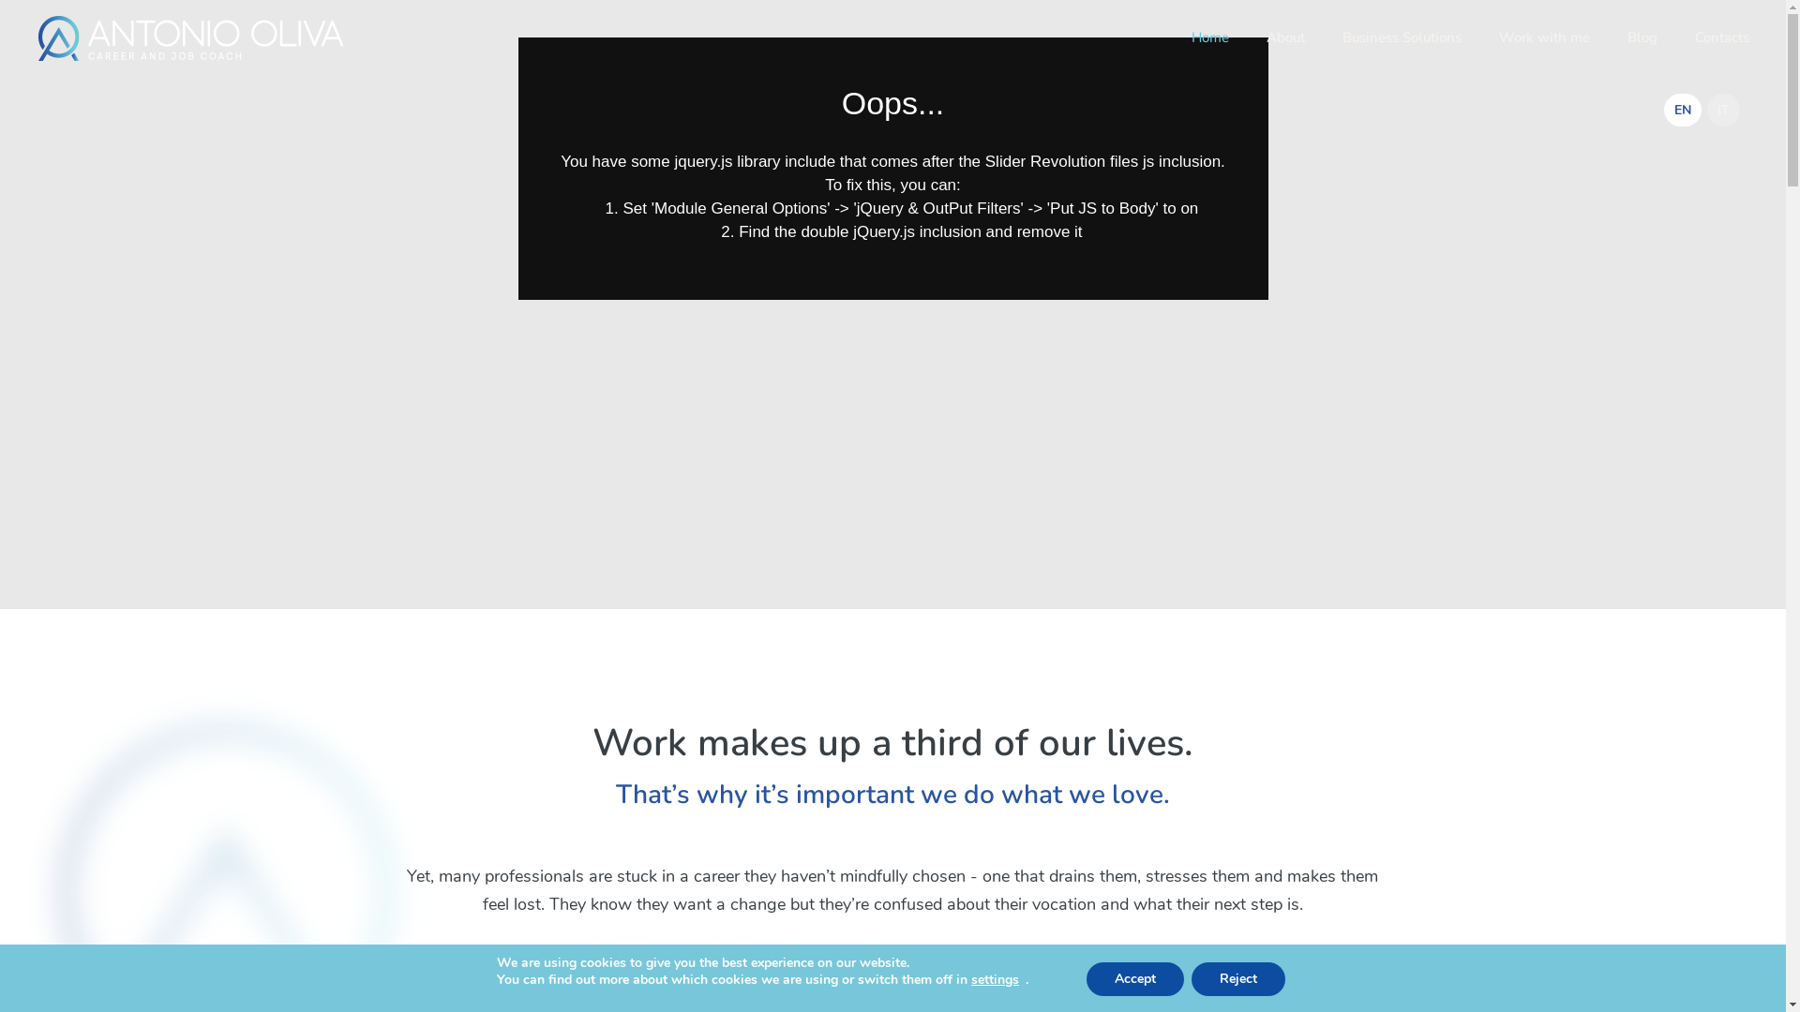 The image size is (1800, 1012). What do you see at coordinates (1545, 37) in the screenshot?
I see `Work with me` at bounding box center [1545, 37].